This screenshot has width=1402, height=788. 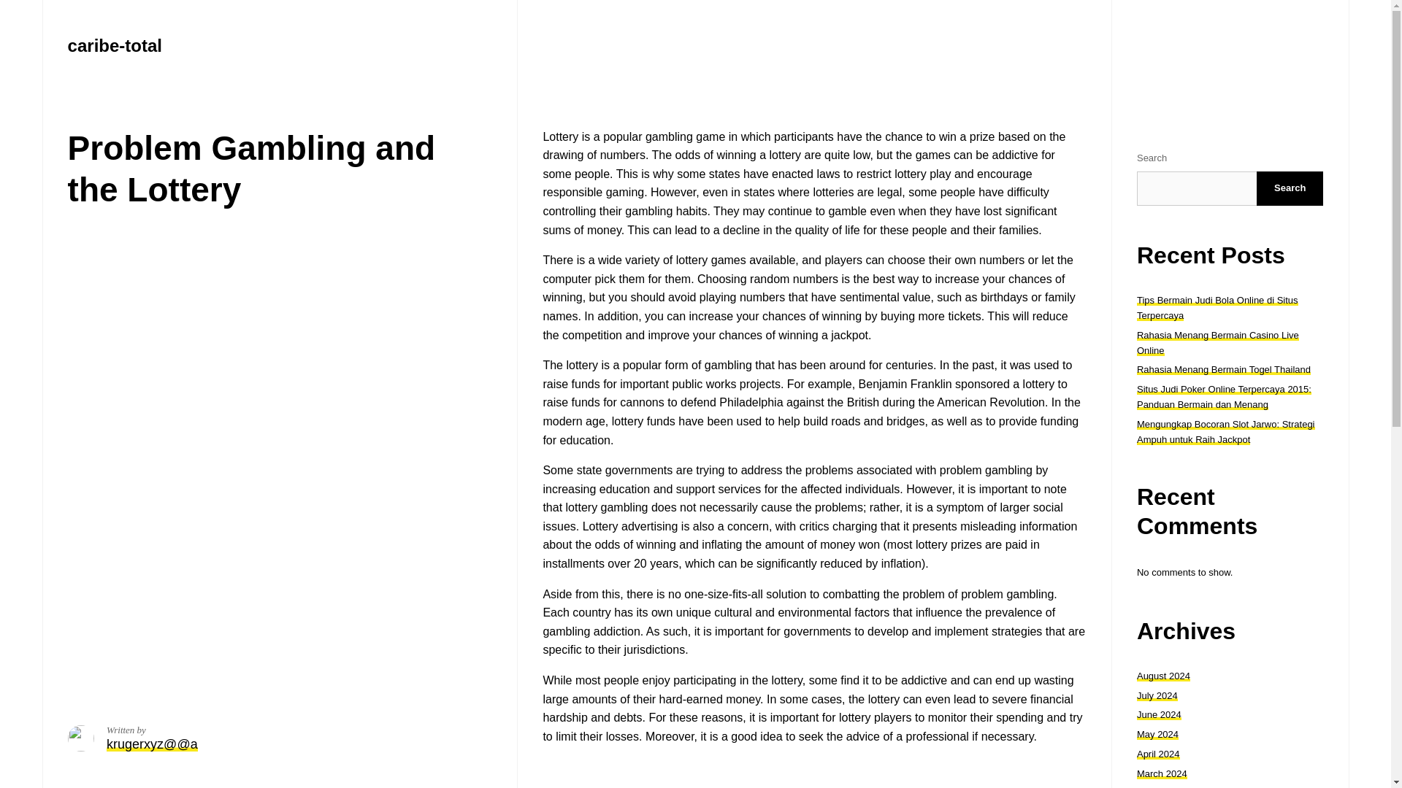 I want to click on April 2024, so click(x=1158, y=754).